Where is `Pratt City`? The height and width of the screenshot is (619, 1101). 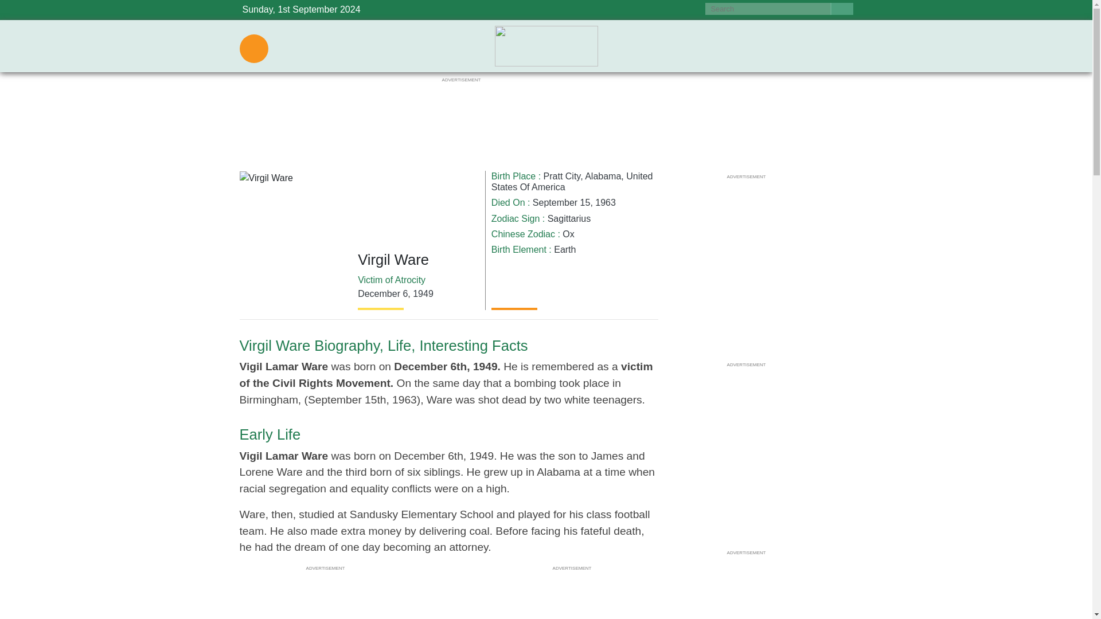
Pratt City is located at coordinates (562, 177).